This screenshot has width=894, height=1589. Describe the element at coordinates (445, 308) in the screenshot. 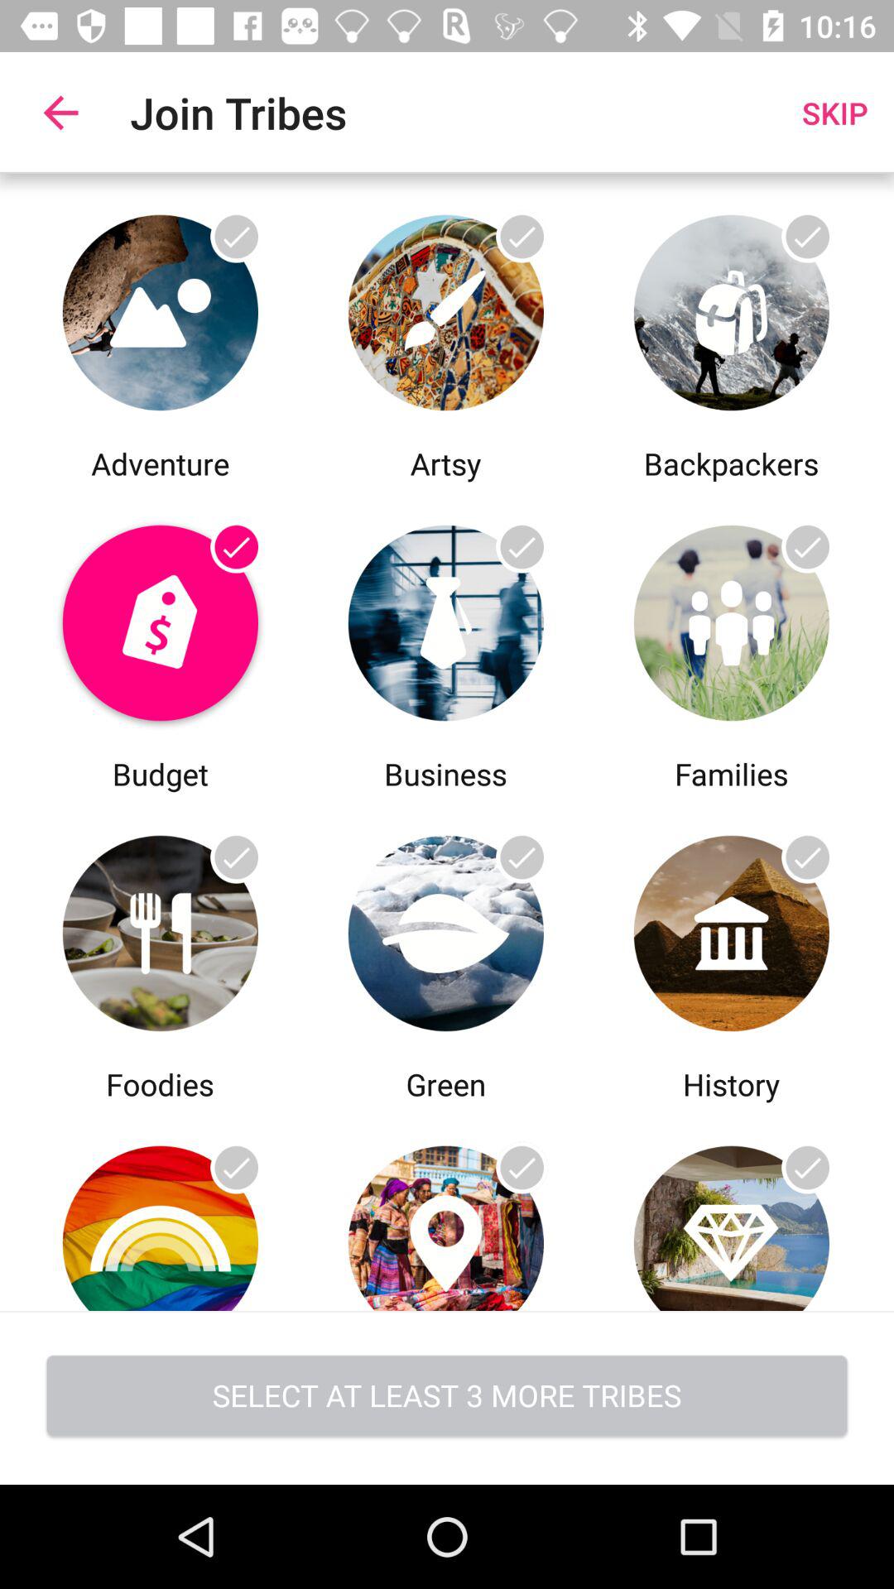

I see `click on the artsy option` at that location.